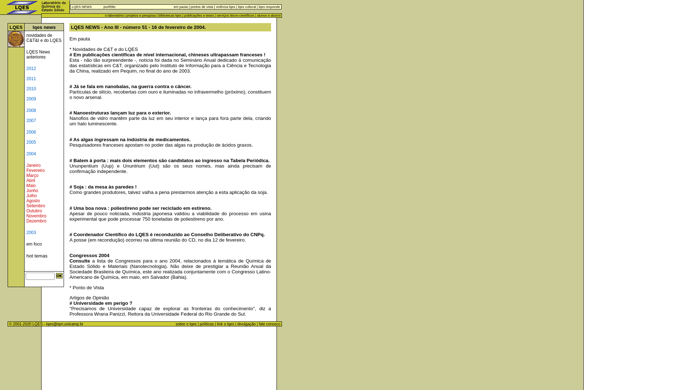 This screenshot has width=694, height=390. Describe the element at coordinates (31, 154) in the screenshot. I see `2004` at that location.